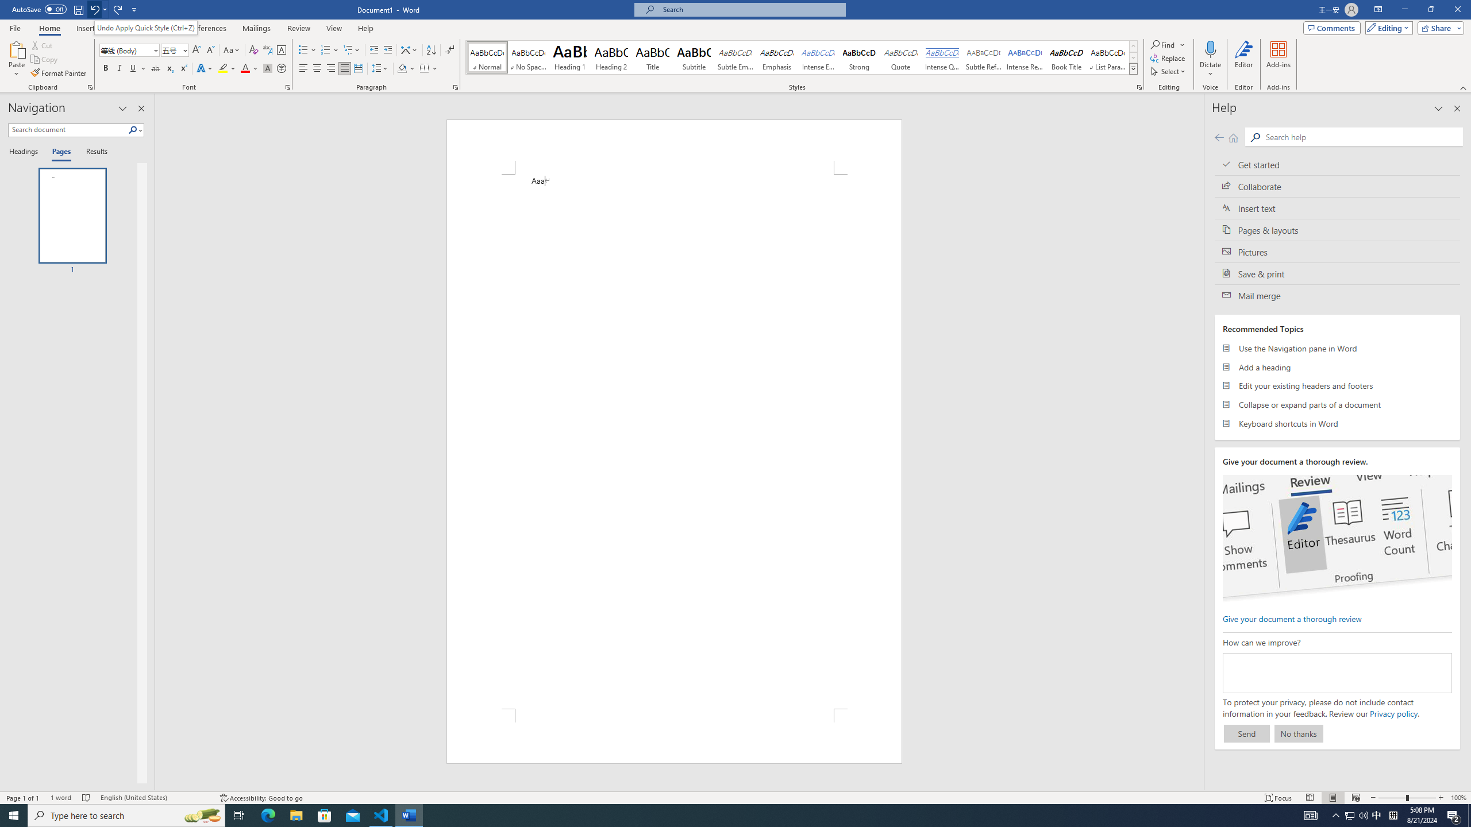 The image size is (1471, 827). Describe the element at coordinates (118, 9) in the screenshot. I see `Redo Style` at that location.